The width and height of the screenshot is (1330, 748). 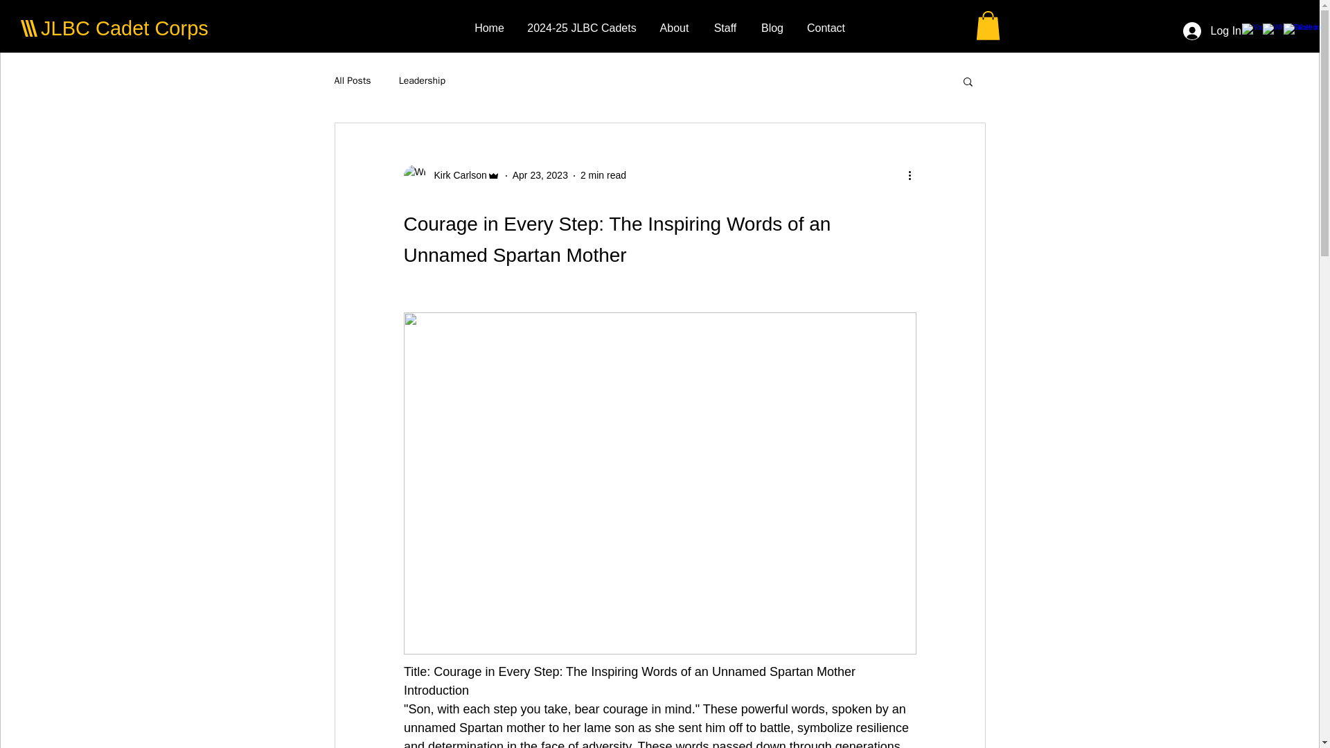 I want to click on All Posts, so click(x=352, y=81).